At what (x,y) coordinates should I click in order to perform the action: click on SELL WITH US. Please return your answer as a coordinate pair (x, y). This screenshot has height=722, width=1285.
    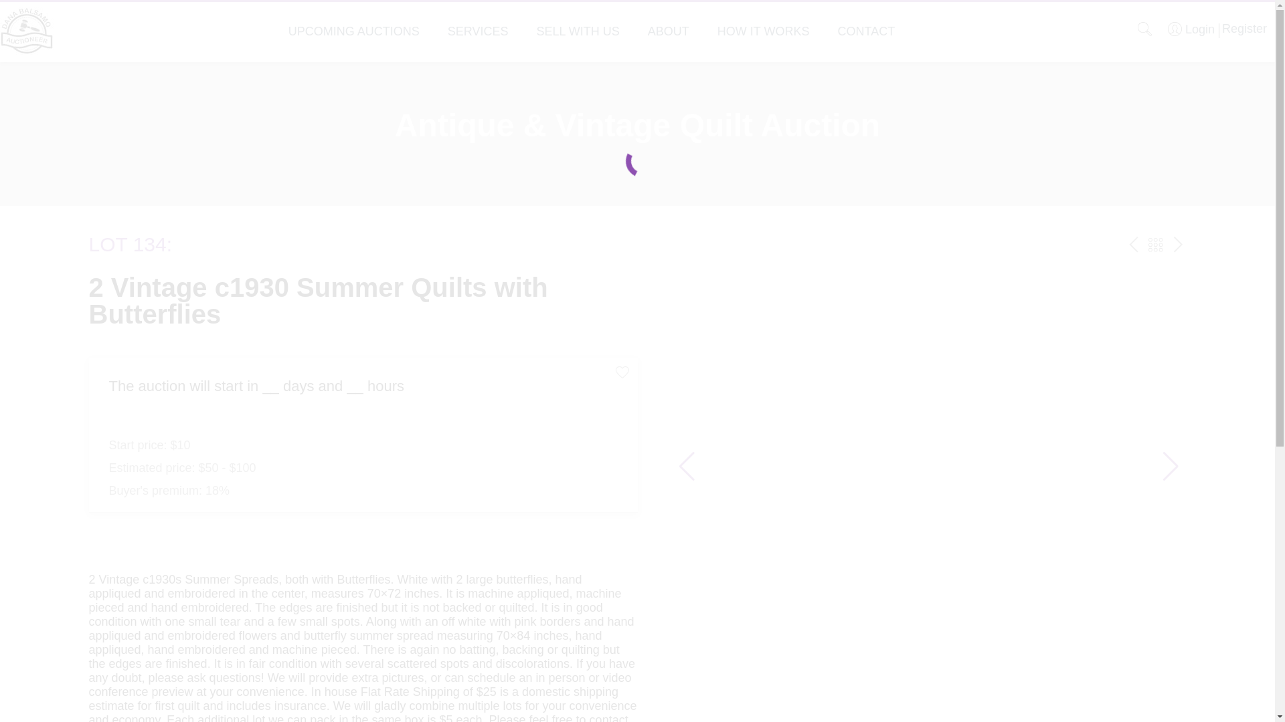
    Looking at the image, I should click on (577, 31).